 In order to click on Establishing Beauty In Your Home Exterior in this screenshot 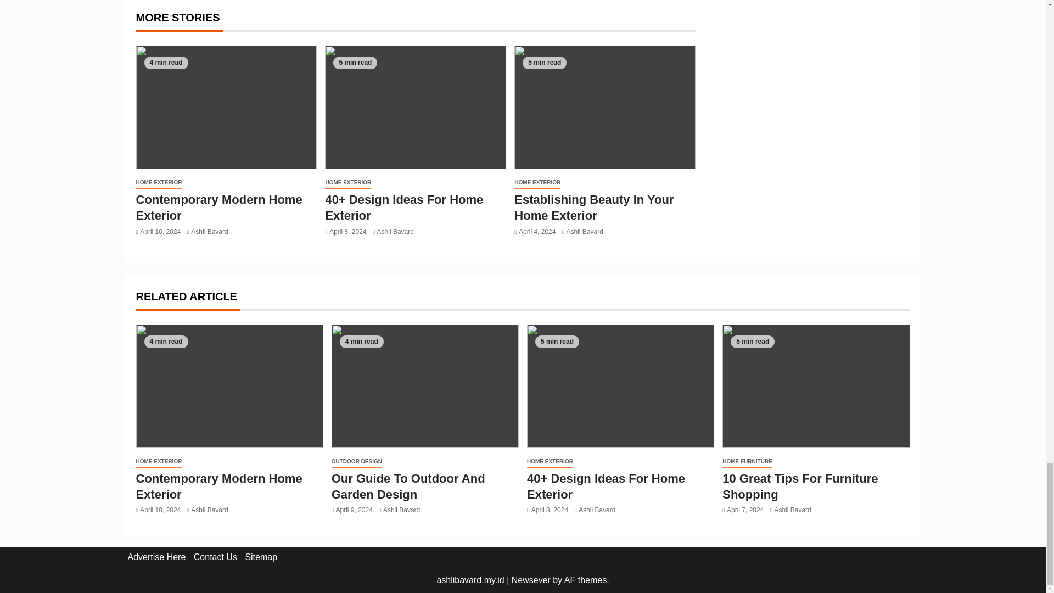, I will do `click(593, 208)`.